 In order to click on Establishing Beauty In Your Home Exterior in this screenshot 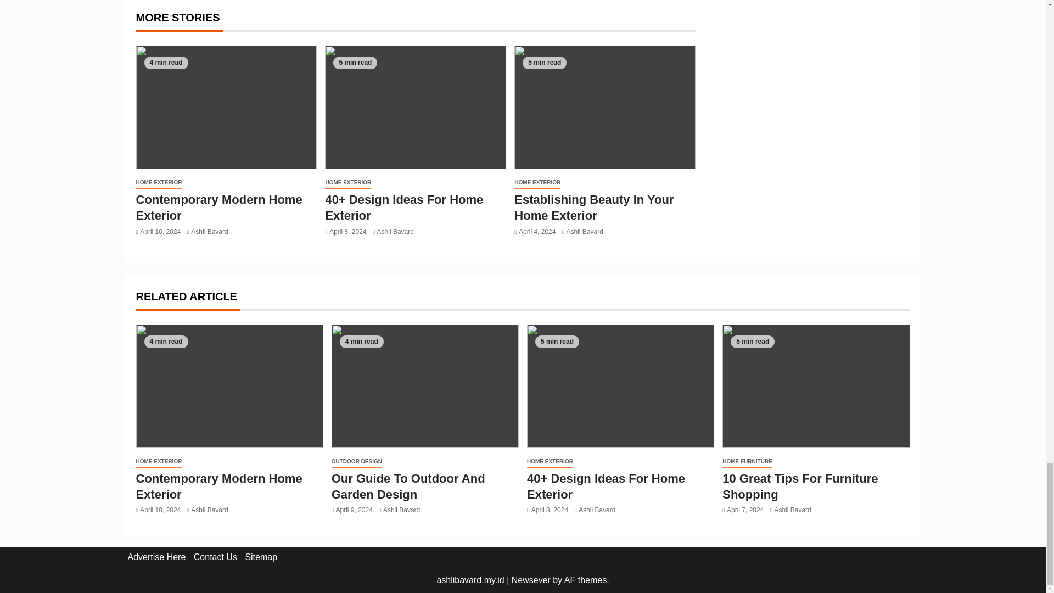, I will do `click(593, 208)`.